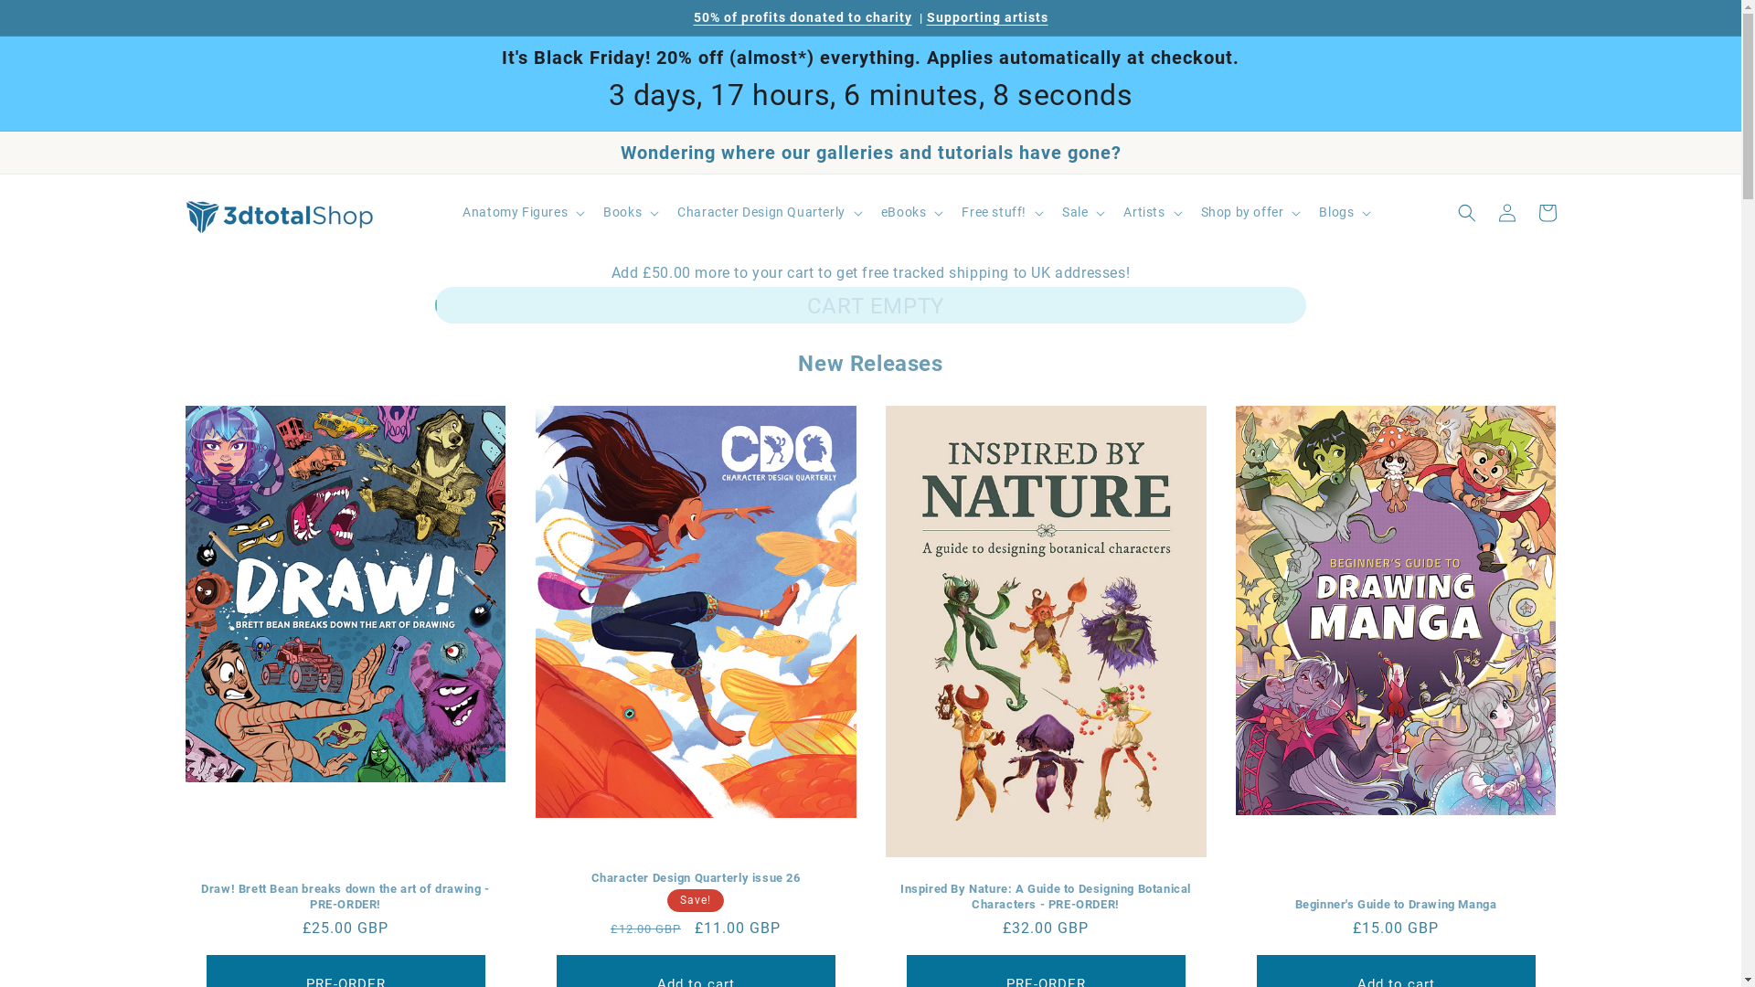 The width and height of the screenshot is (1755, 987). What do you see at coordinates (803, 17) in the screenshot?
I see `50% of profits donated to charity` at bounding box center [803, 17].